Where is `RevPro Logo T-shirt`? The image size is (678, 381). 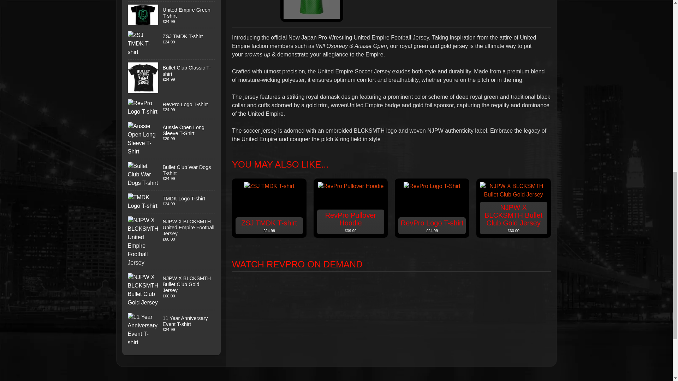 RevPro Logo T-shirt is located at coordinates (172, 107).